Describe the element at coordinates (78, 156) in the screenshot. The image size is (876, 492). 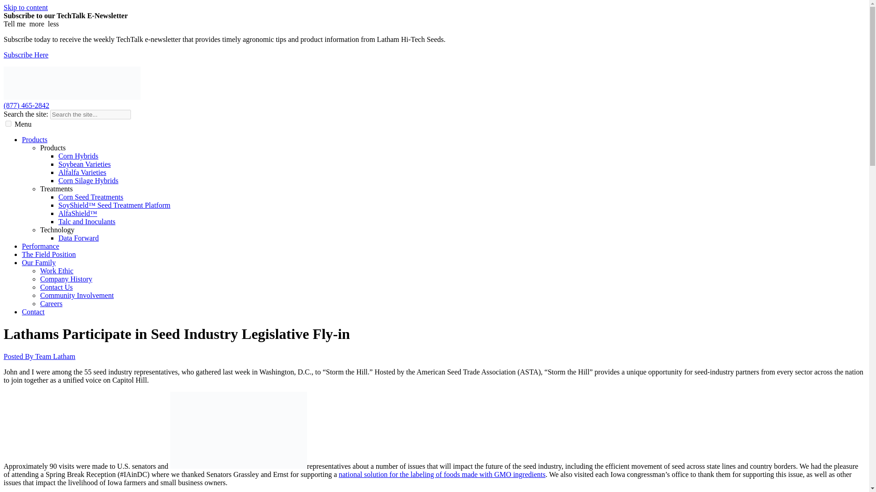
I see `Corn Hybrids` at that location.